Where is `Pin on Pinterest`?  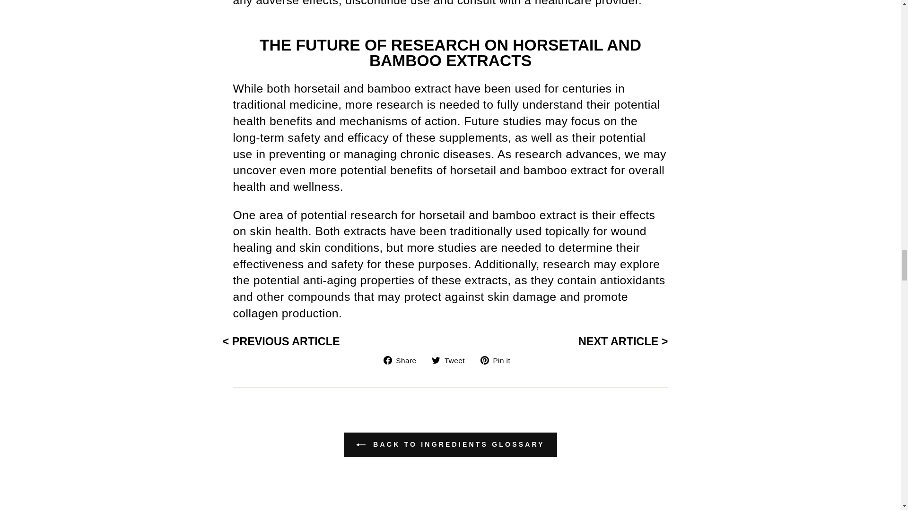
Pin on Pinterest is located at coordinates (498, 360).